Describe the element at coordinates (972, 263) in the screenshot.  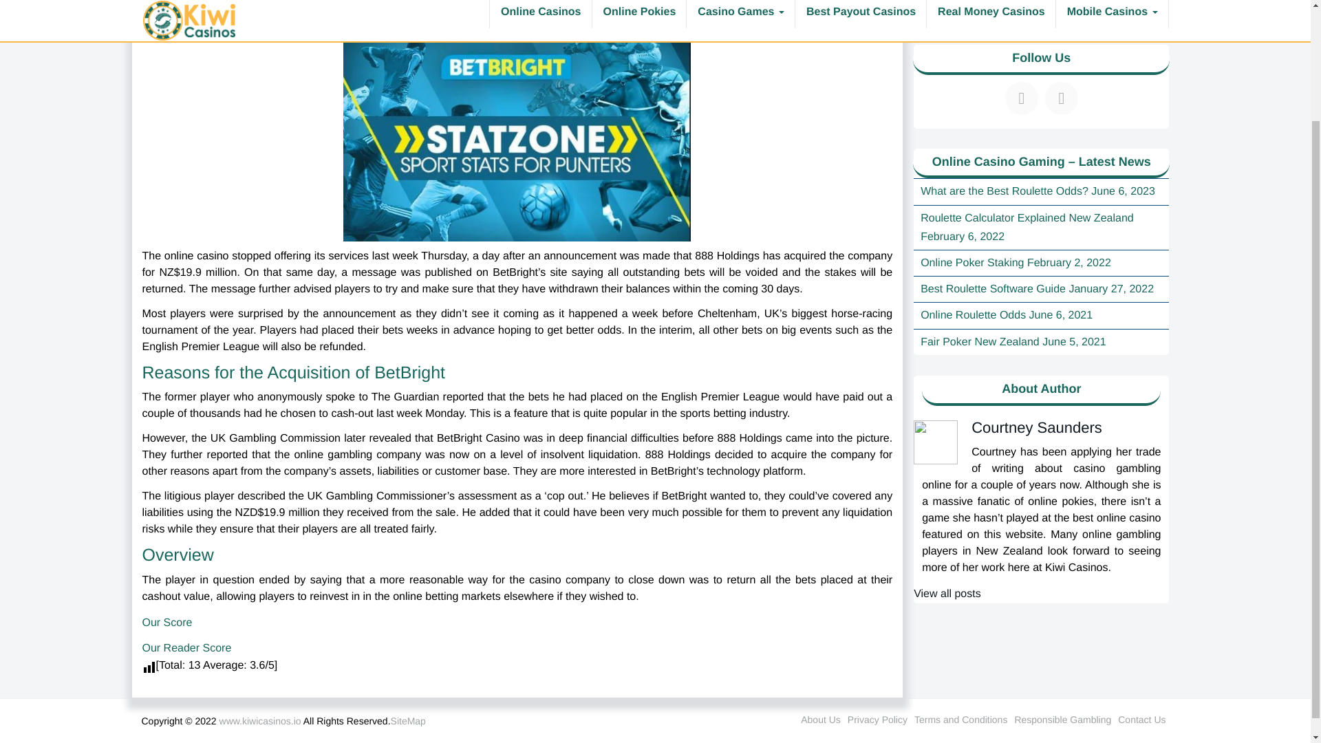
I see `Online Poker Staking` at that location.